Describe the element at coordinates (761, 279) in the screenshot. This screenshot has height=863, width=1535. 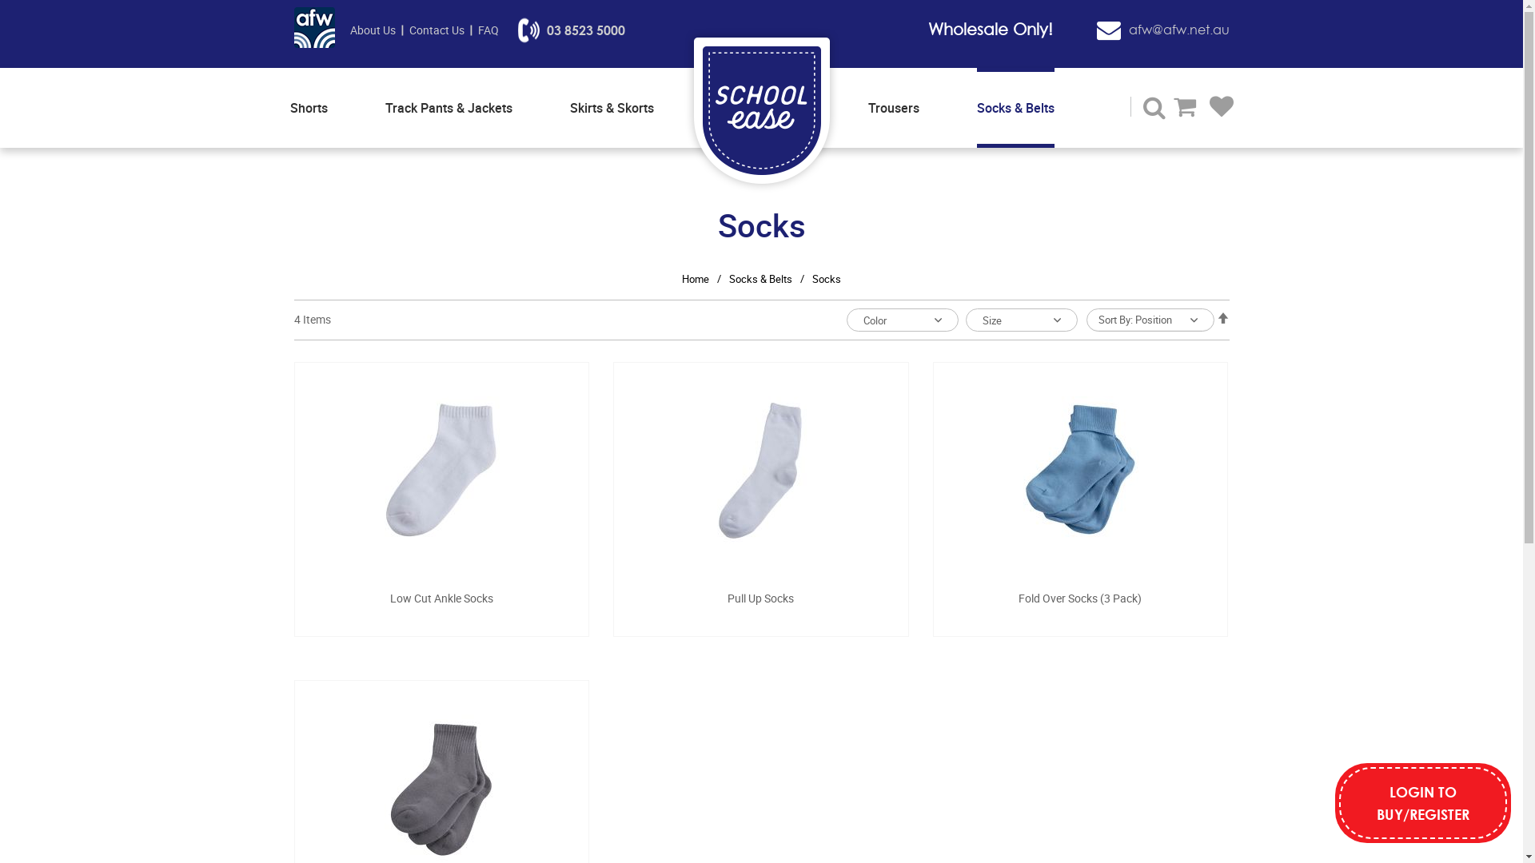
I see `Socks & Belts` at that location.